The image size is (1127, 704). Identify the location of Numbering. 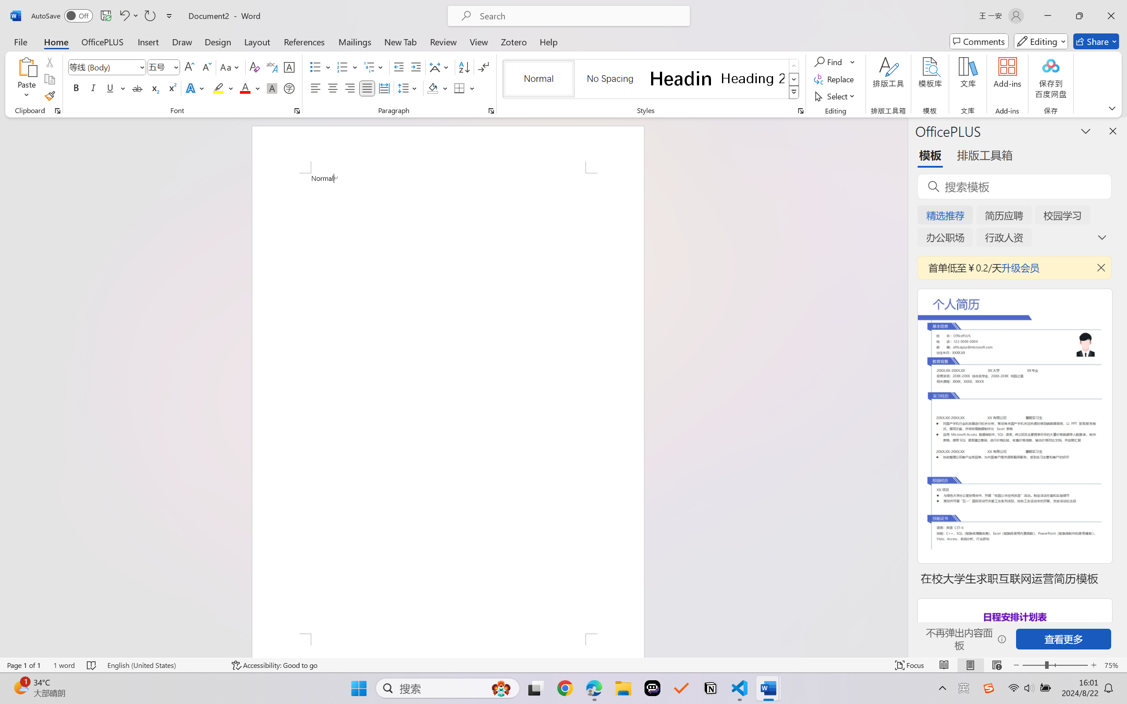
(348, 67).